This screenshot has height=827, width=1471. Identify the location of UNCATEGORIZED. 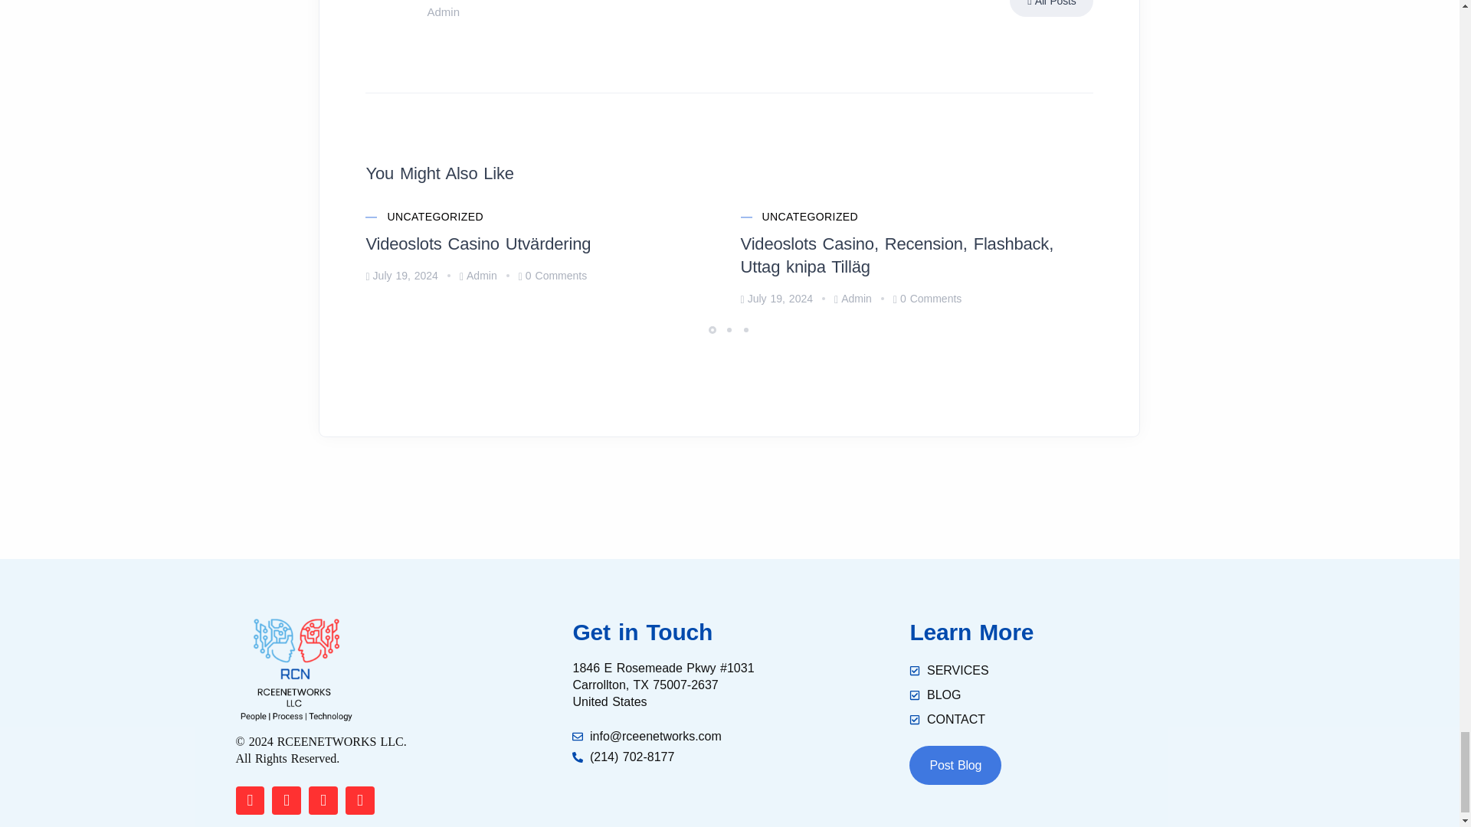
(811, 217).